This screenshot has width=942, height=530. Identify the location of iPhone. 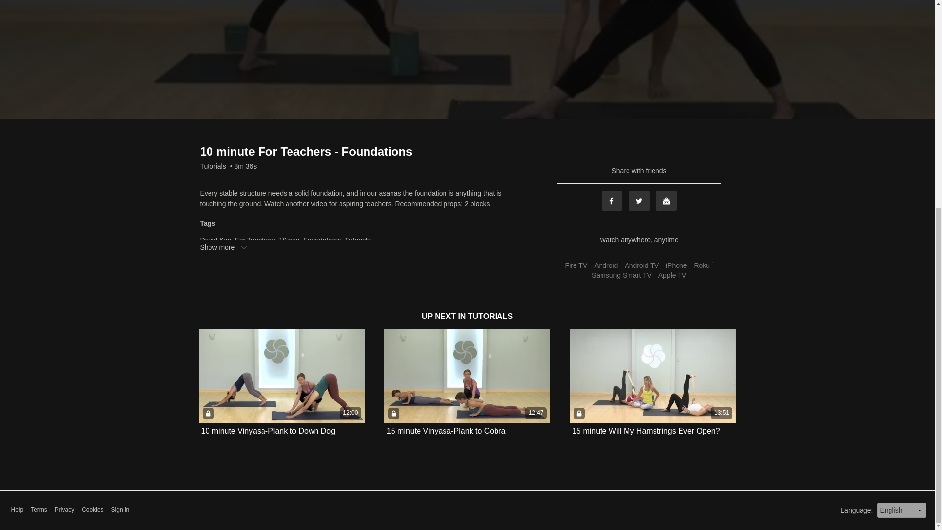
(676, 265).